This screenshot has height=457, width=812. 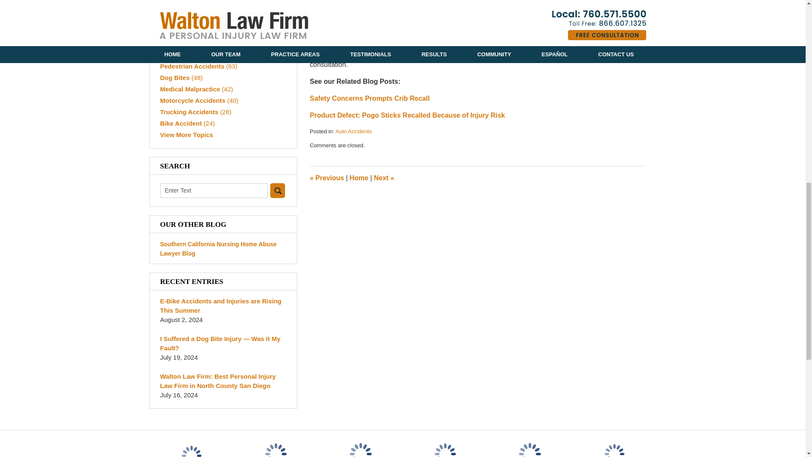 What do you see at coordinates (527, 34) in the screenshot?
I see `San Diego car accident attorney` at bounding box center [527, 34].